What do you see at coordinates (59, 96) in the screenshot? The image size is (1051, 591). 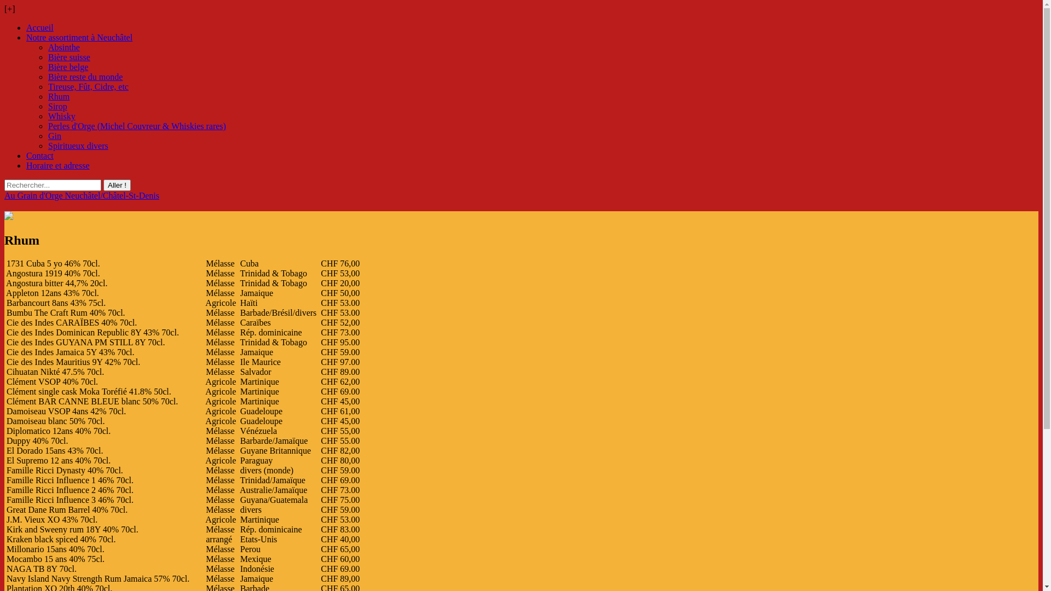 I see `Rhum` at bounding box center [59, 96].